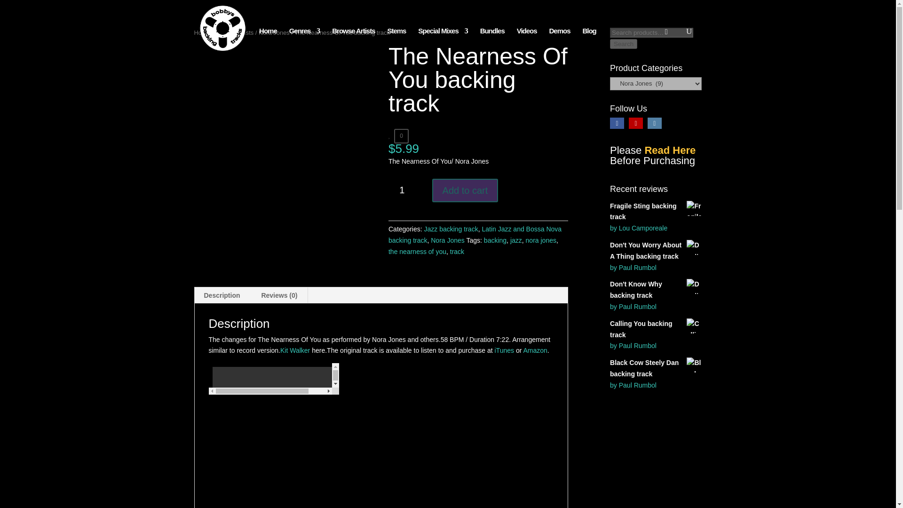 Image resolution: width=903 pixels, height=508 pixels. I want to click on 1, so click(405, 190).